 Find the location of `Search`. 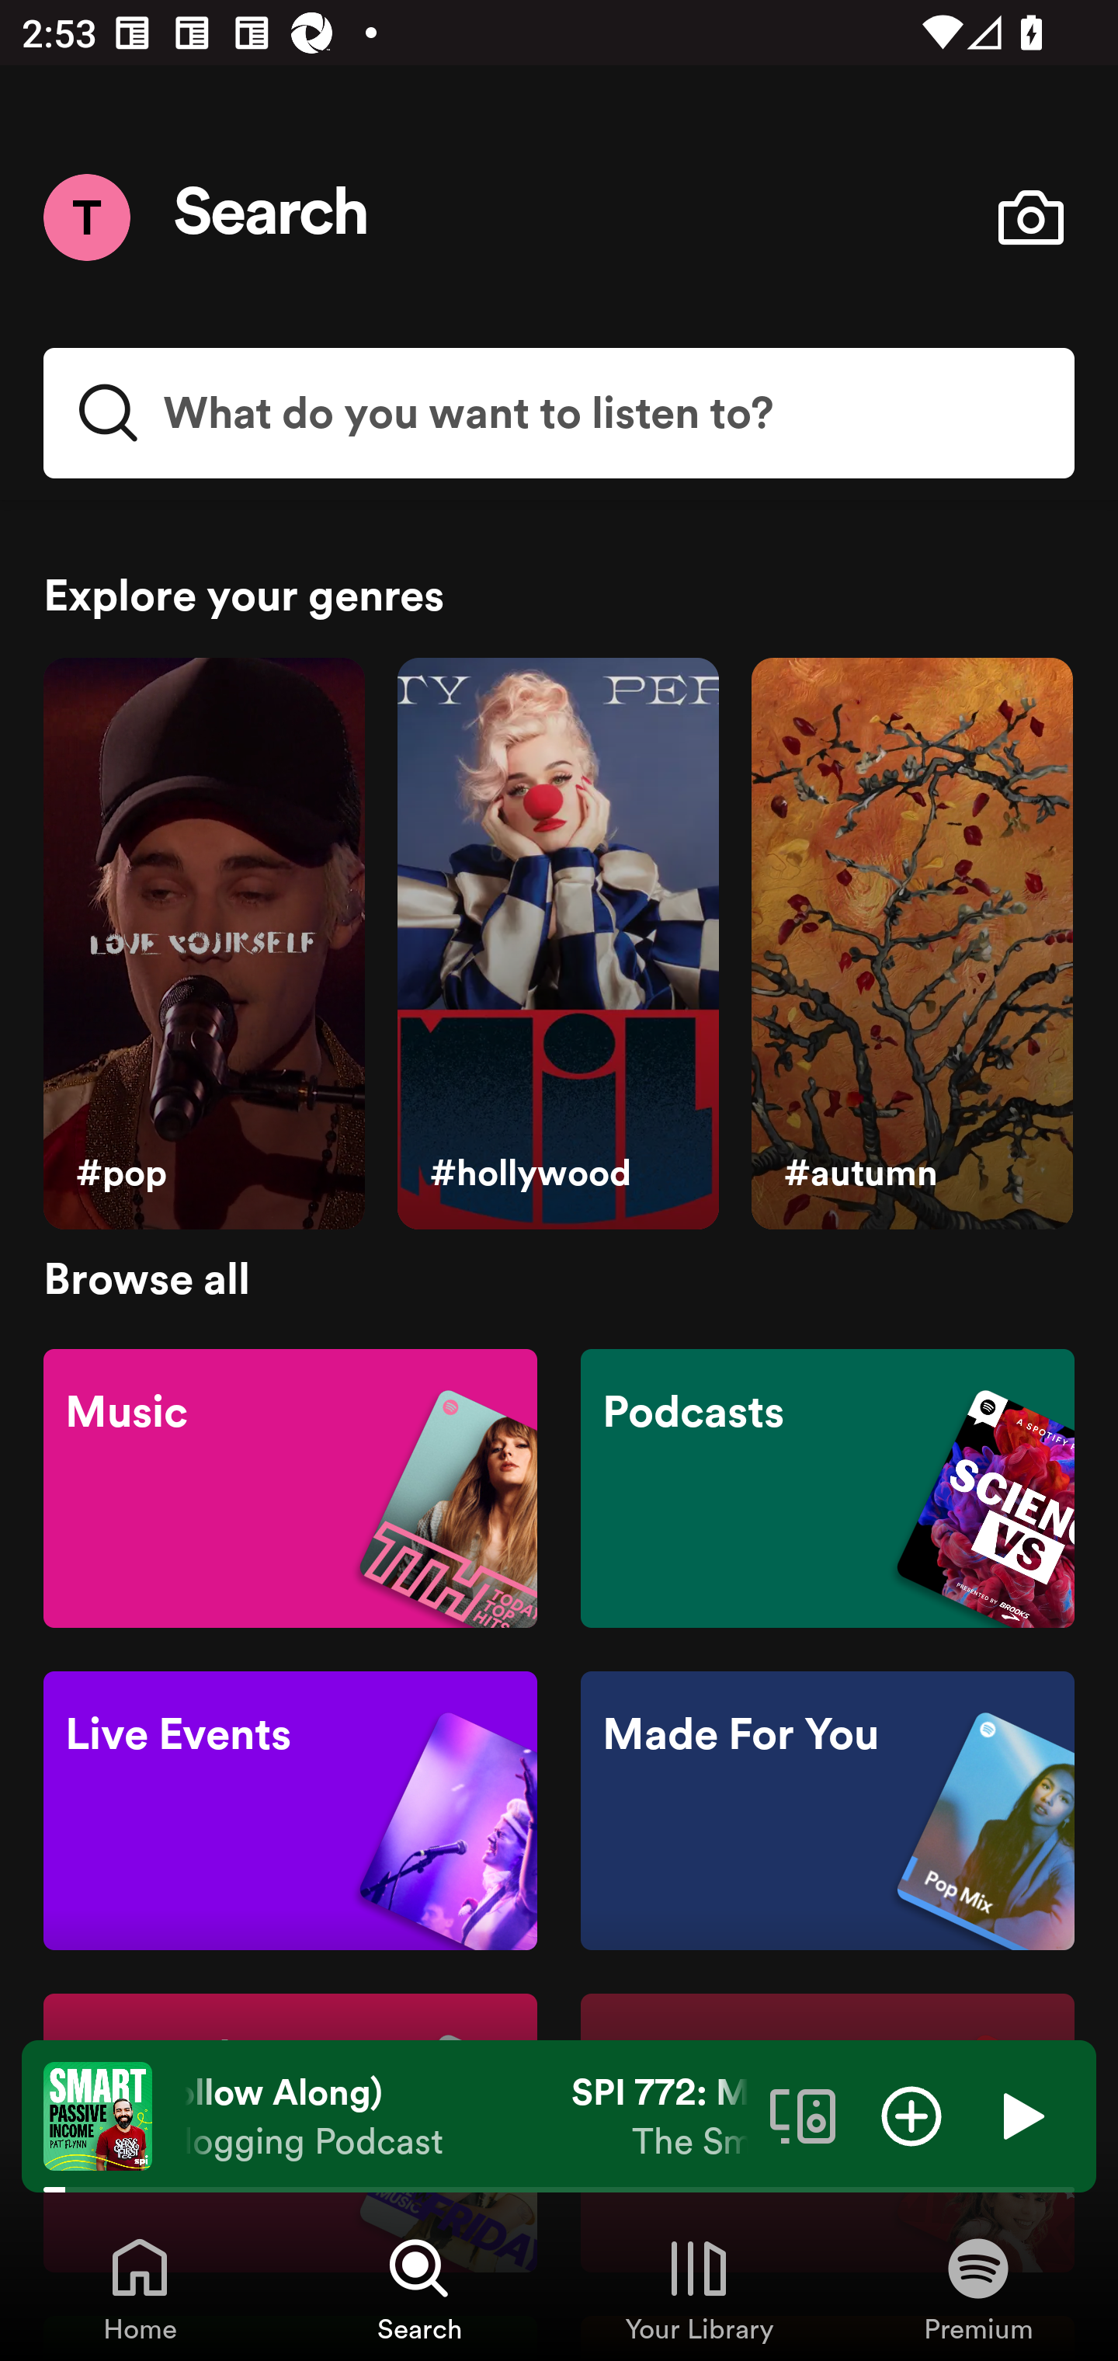

Search is located at coordinates (272, 217).